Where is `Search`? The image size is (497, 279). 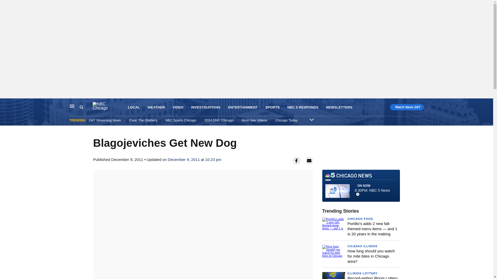
Search is located at coordinates (361, 185).